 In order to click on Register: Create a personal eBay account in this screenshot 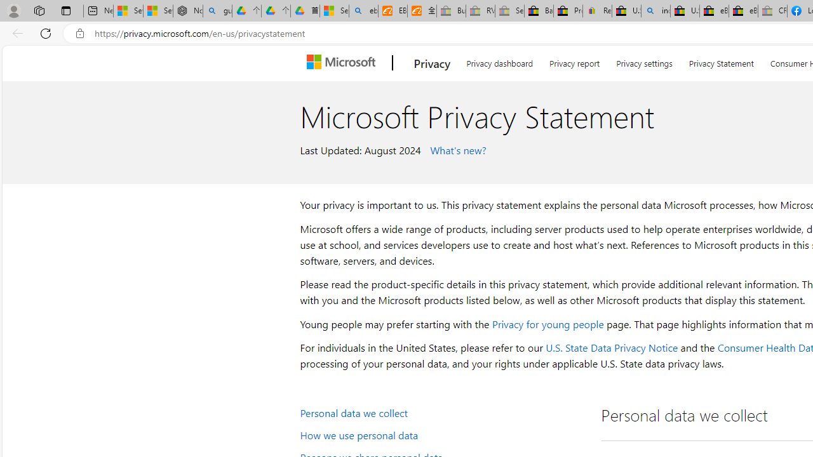, I will do `click(597, 11)`.